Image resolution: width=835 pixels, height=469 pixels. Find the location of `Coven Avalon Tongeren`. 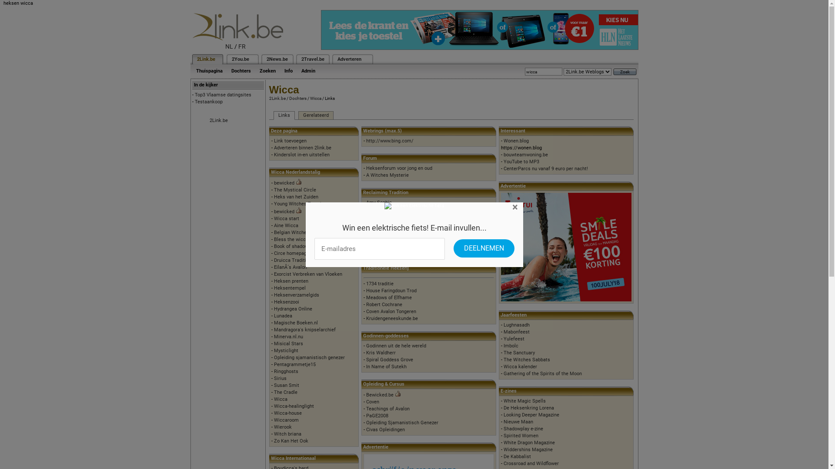

Coven Avalon Tongeren is located at coordinates (391, 312).